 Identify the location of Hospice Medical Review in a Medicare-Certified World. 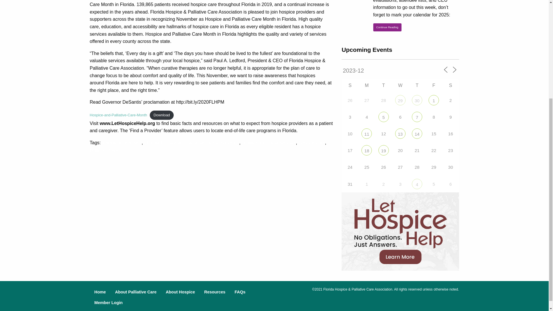
(383, 117).